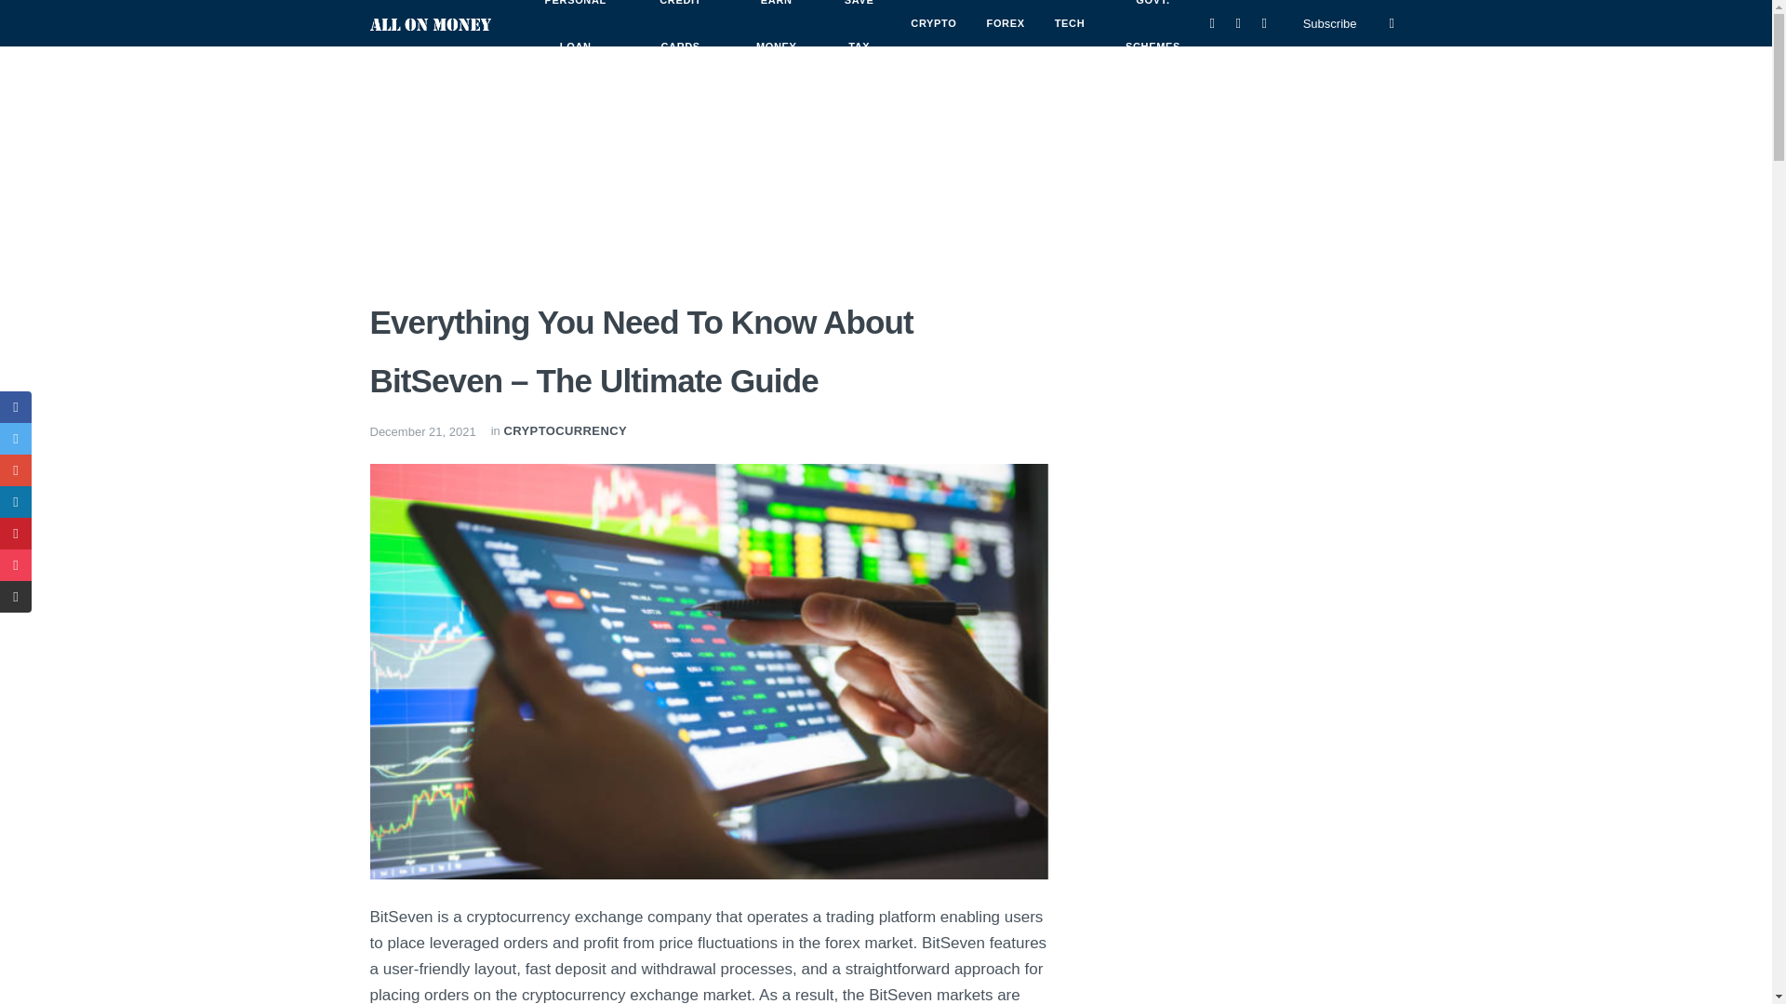  I want to click on Subscribe, so click(1330, 24).